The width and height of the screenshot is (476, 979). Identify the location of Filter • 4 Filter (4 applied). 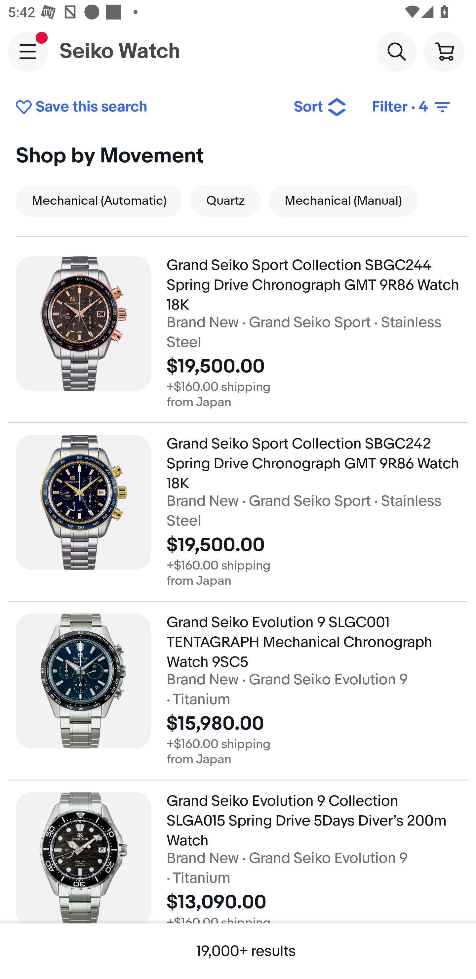
(412, 107).